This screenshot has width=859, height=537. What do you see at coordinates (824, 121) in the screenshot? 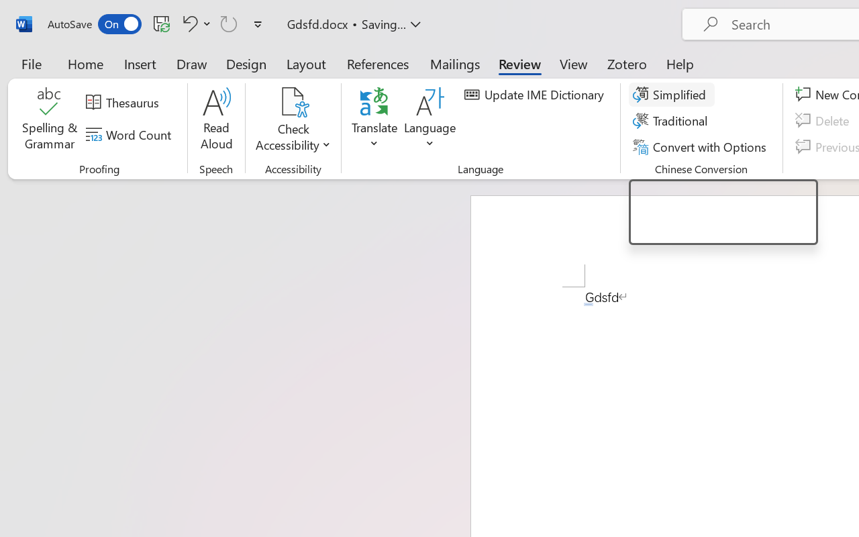
I see `Language` at bounding box center [824, 121].